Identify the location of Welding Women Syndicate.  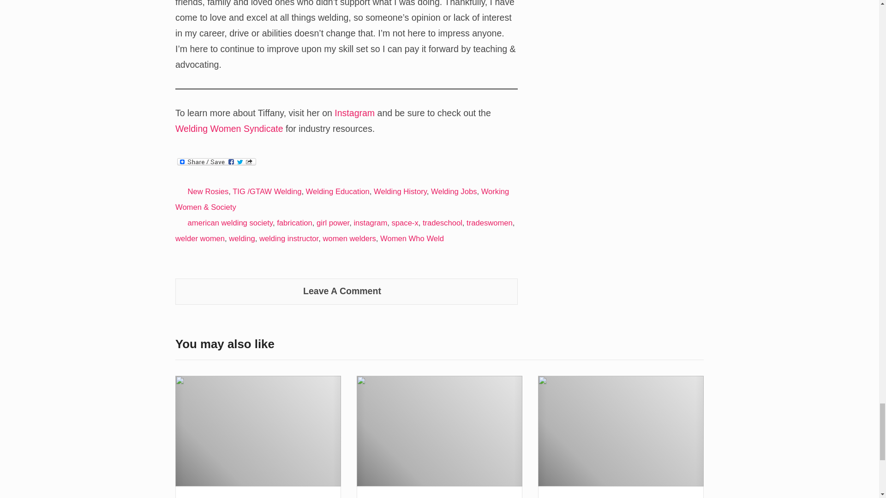
(229, 128).